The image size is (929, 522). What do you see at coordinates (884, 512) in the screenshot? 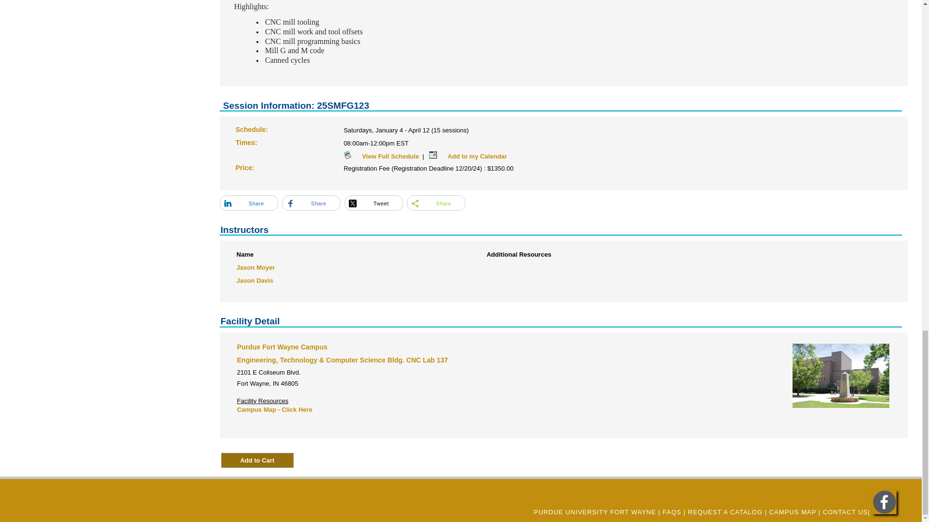
I see `Purdue Fort Wayne Continuing Studies` at bounding box center [884, 512].